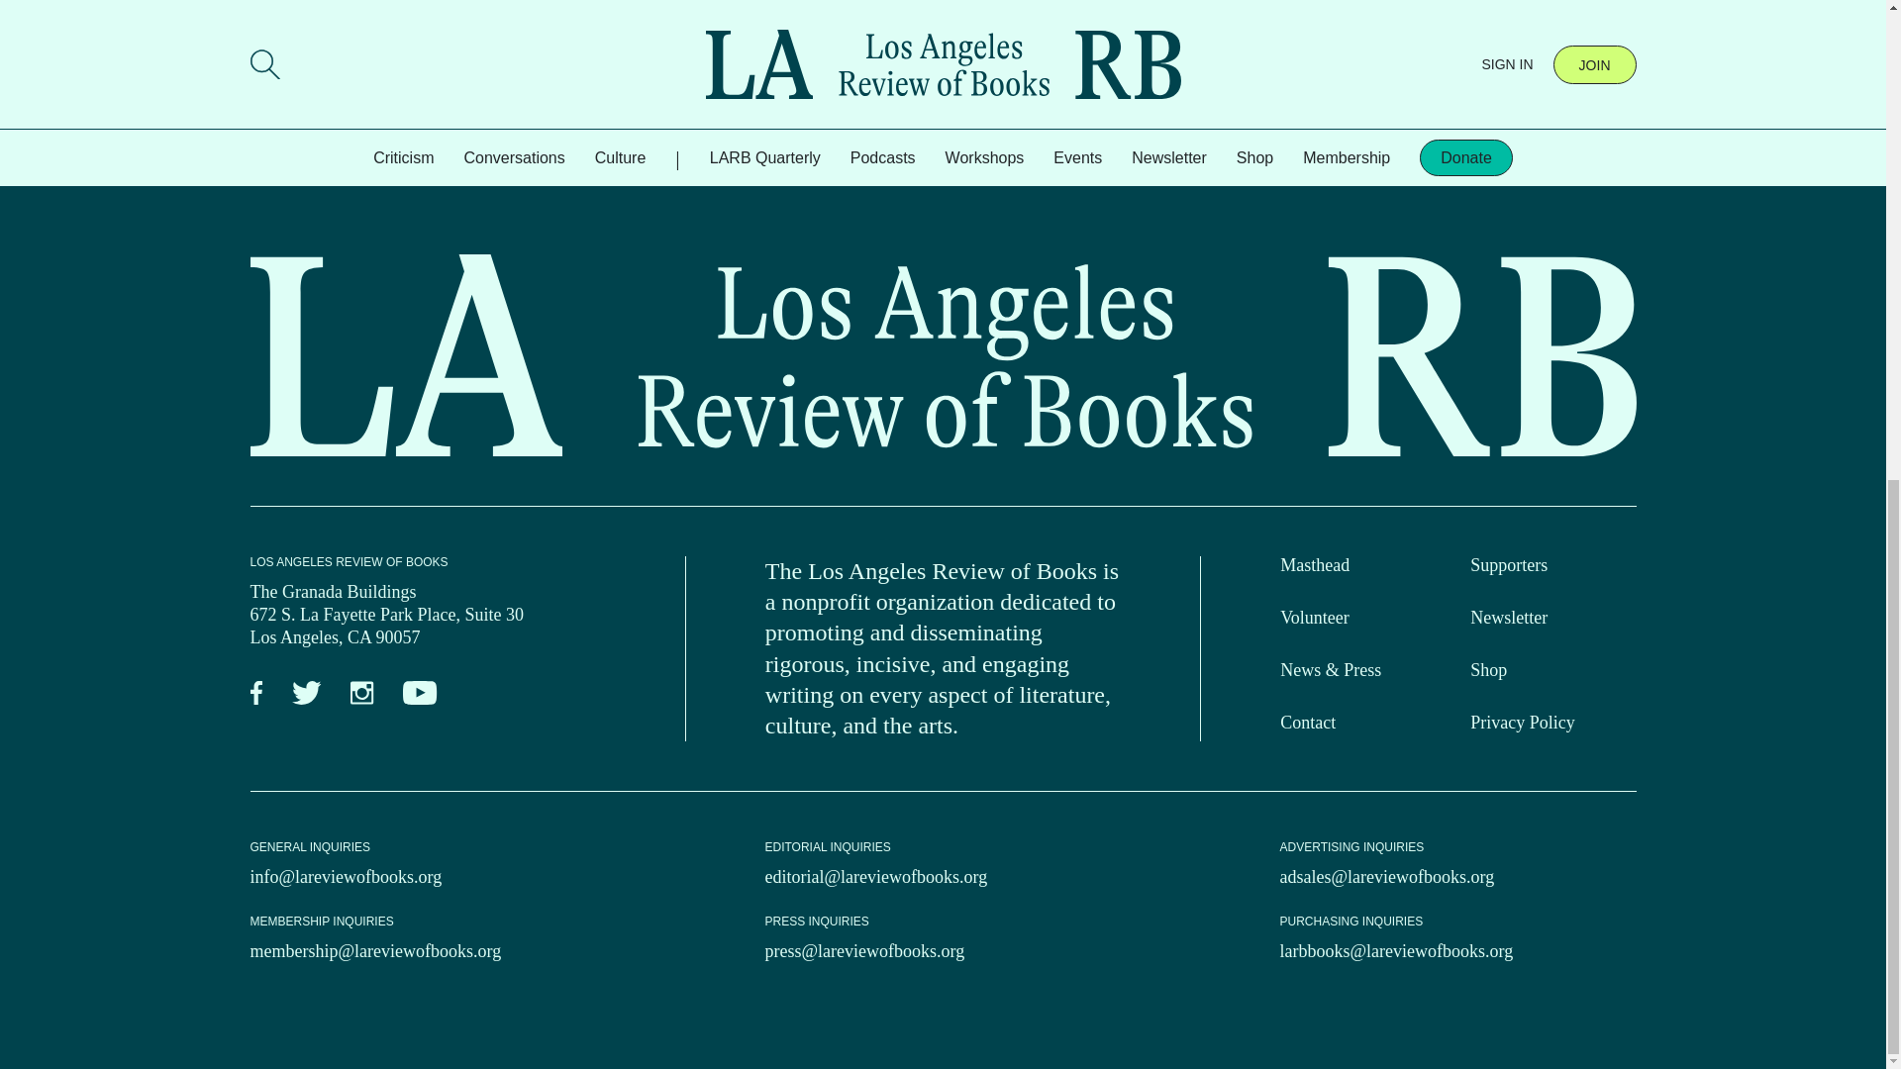 The height and width of the screenshot is (1069, 1901). Describe the element at coordinates (1523, 723) in the screenshot. I see `Privacy Policy` at that location.